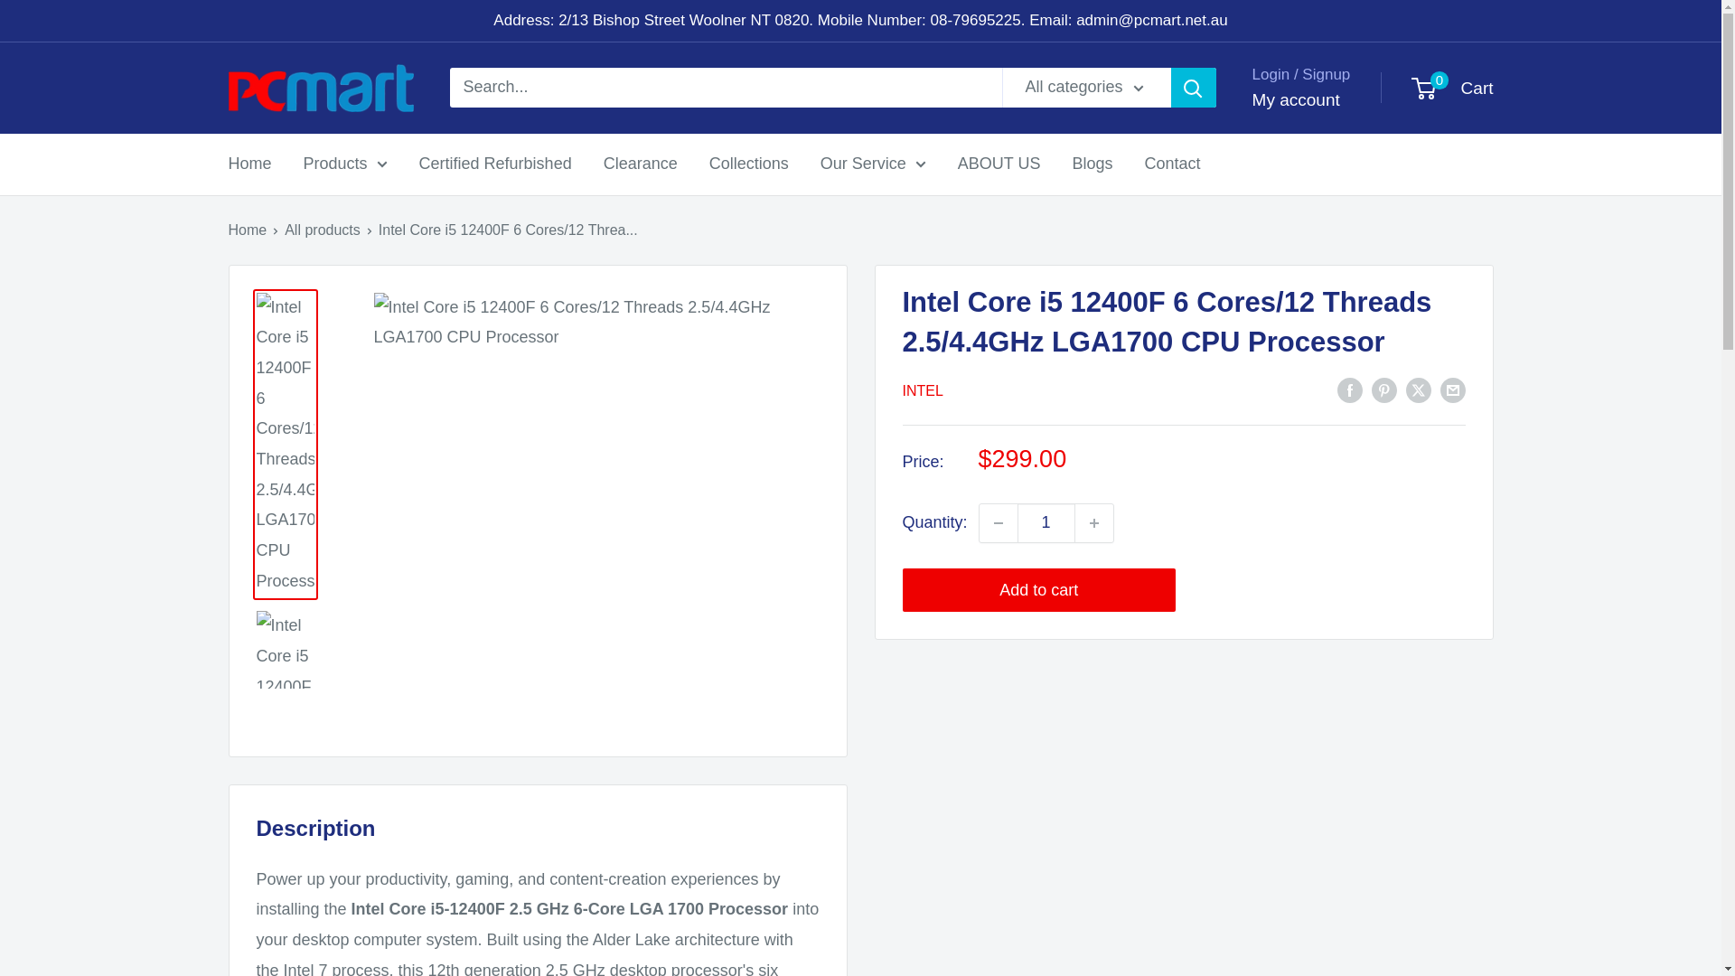 The height and width of the screenshot is (976, 1735). I want to click on Increase quantity by 1, so click(1094, 523).